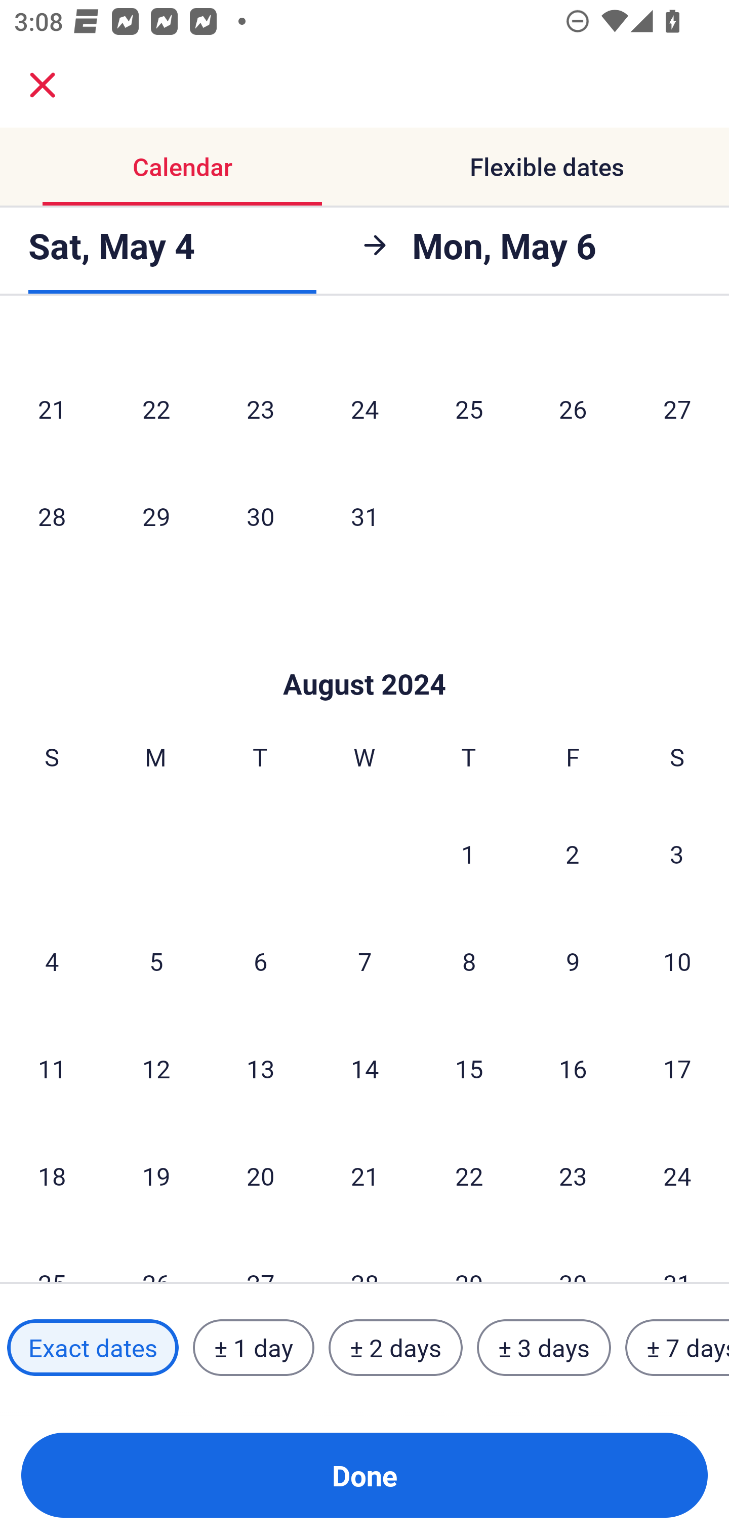 Image resolution: width=729 pixels, height=1539 pixels. What do you see at coordinates (677, 853) in the screenshot?
I see `3 Saturday, August 3, 2024` at bounding box center [677, 853].